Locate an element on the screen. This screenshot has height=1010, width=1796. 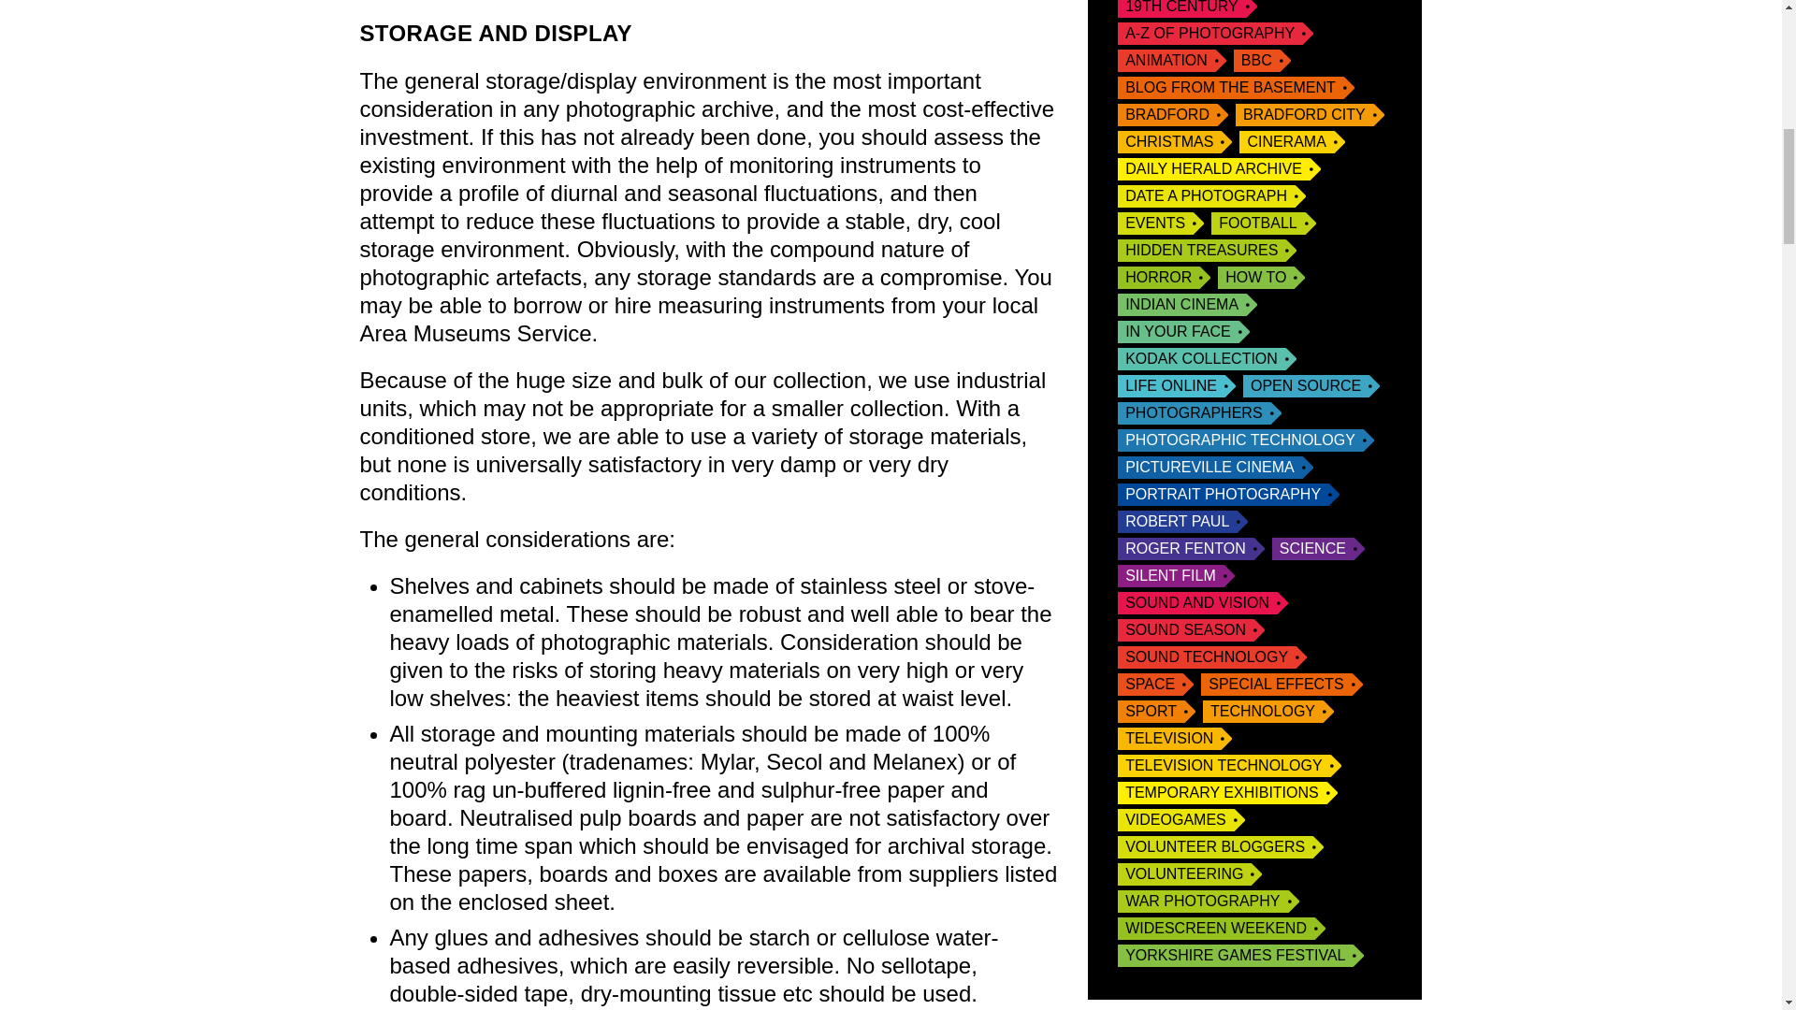
ANIMATION is located at coordinates (1171, 60).